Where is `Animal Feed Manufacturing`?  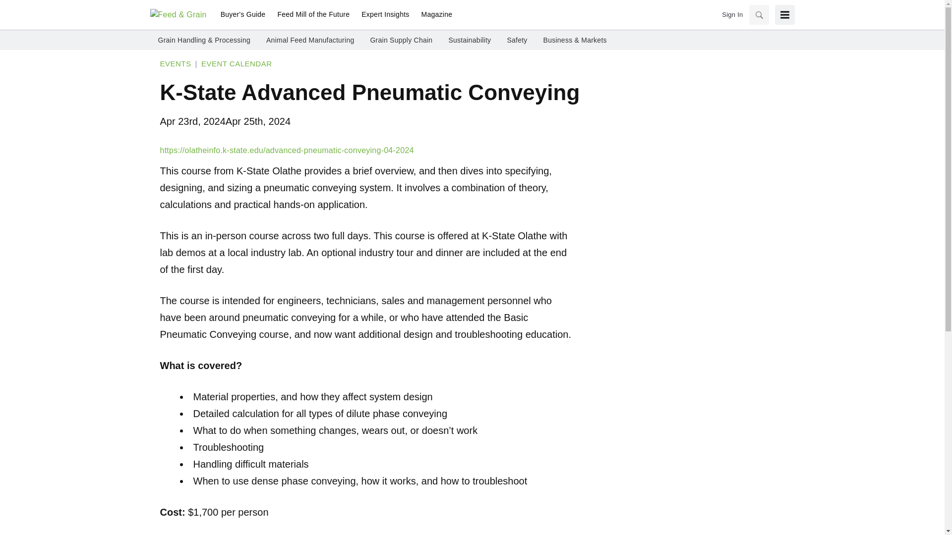
Animal Feed Manufacturing is located at coordinates (310, 40).